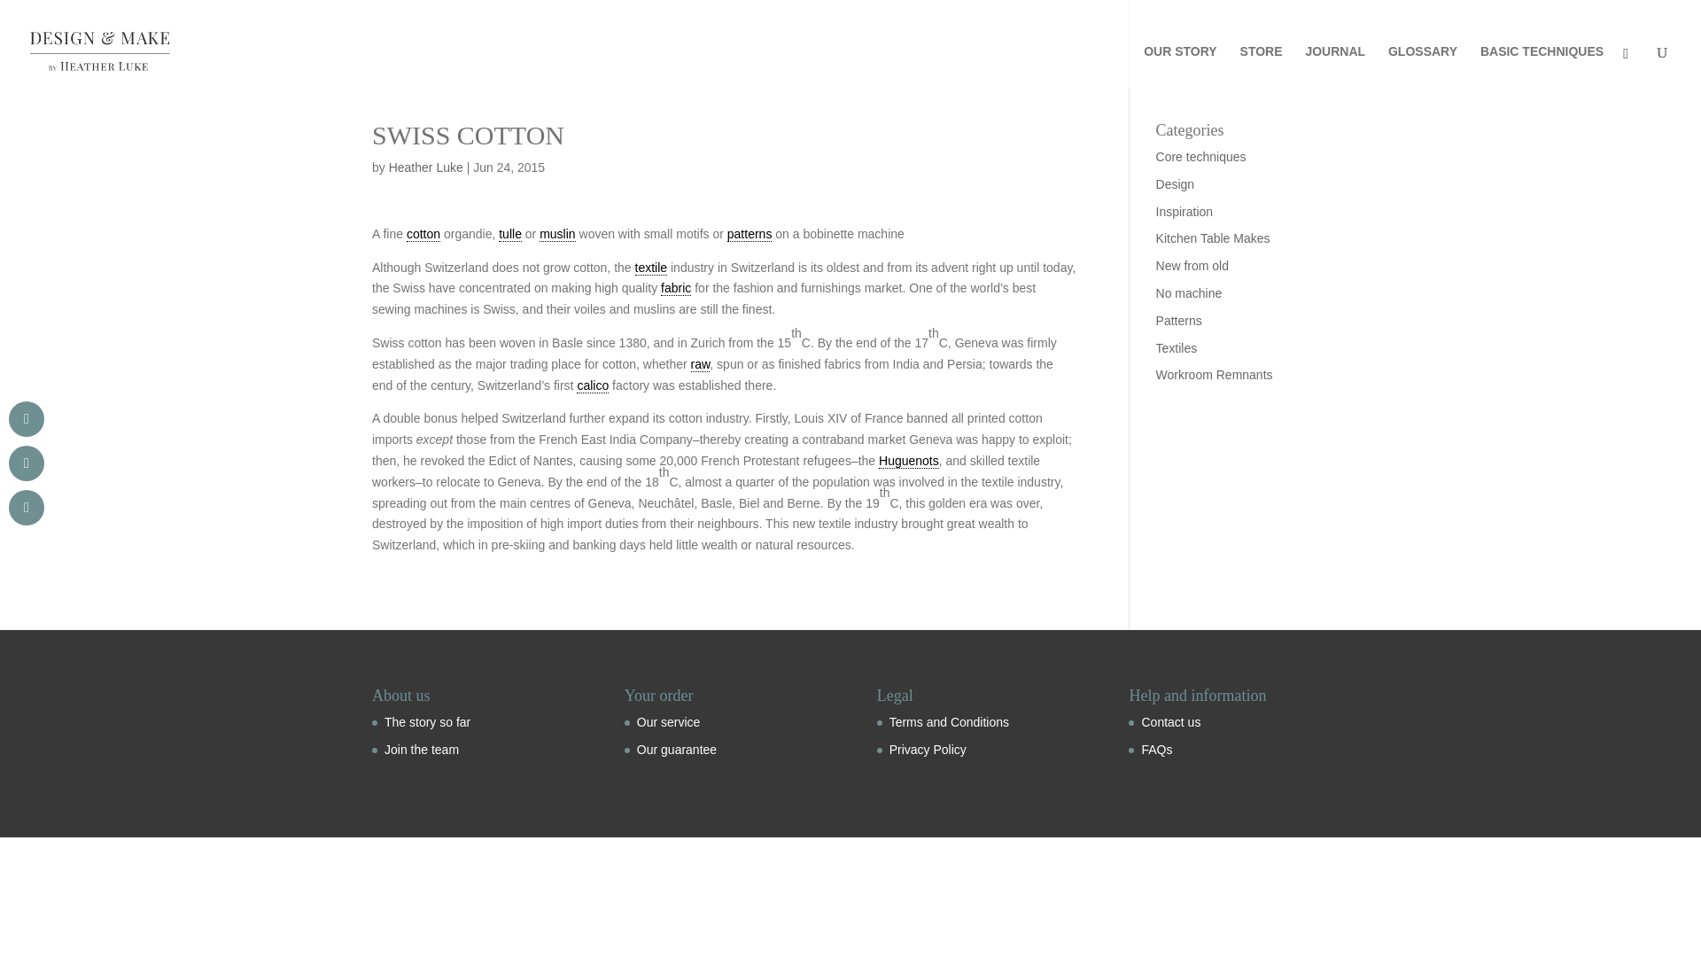  What do you see at coordinates (1214, 374) in the screenshot?
I see `Workroom Remnants` at bounding box center [1214, 374].